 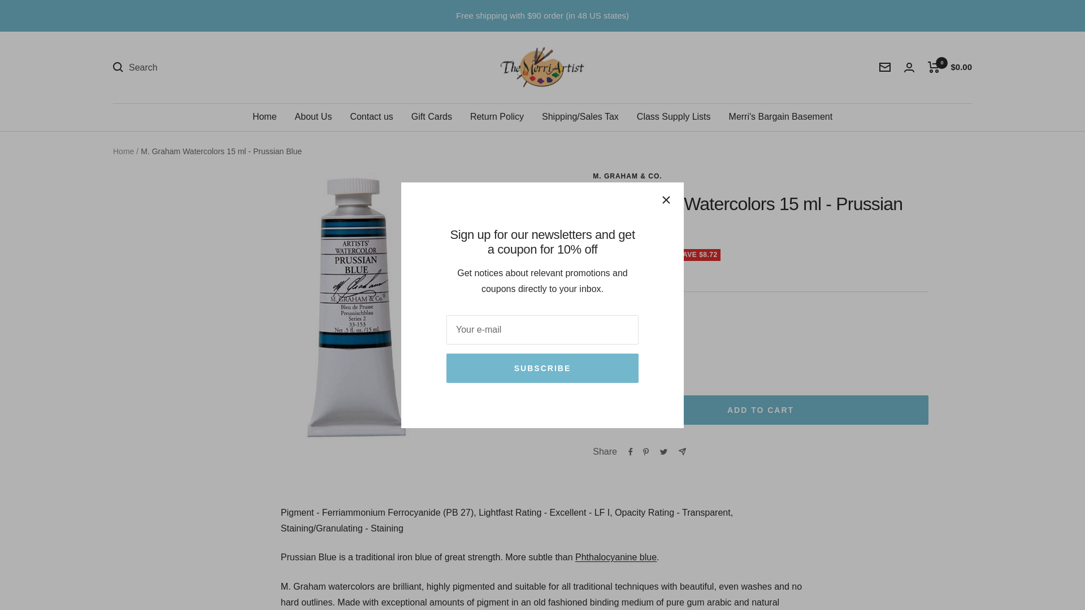 What do you see at coordinates (633, 339) in the screenshot?
I see `1` at bounding box center [633, 339].